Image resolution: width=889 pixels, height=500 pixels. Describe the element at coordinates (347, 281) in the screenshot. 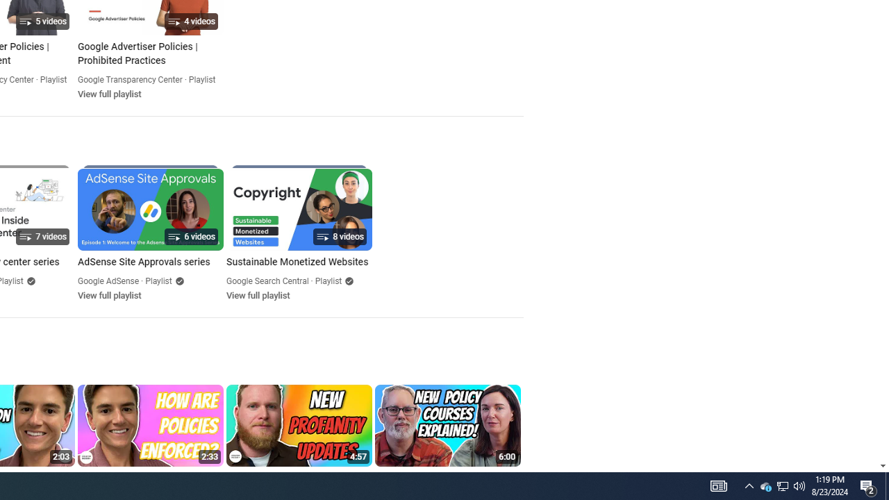

I see `Verified` at that location.